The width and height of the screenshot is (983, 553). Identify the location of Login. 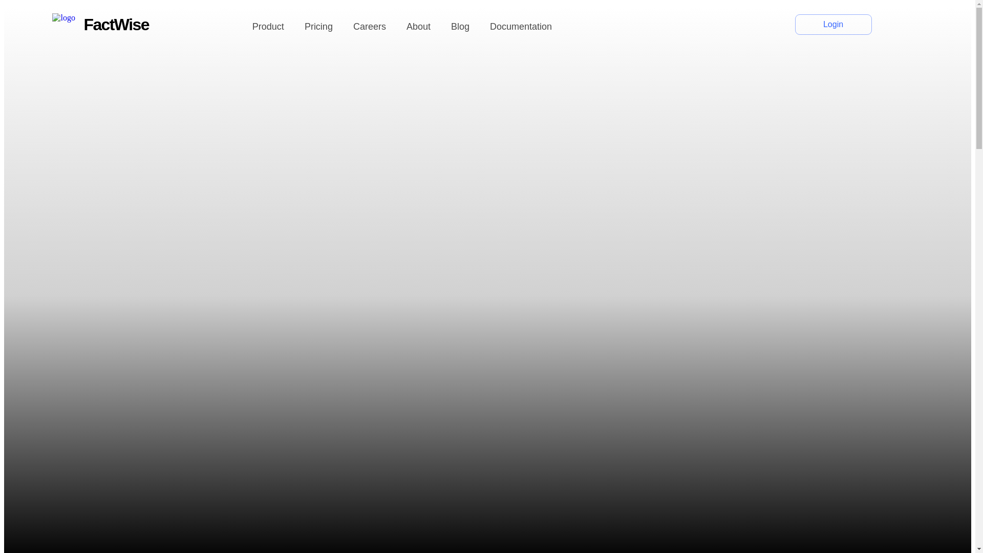
(834, 25).